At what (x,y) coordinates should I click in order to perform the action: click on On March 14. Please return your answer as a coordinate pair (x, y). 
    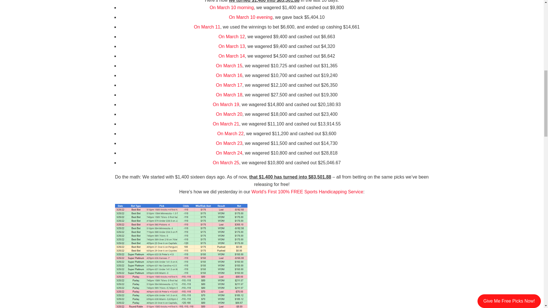
    Looking at the image, I should click on (232, 56).